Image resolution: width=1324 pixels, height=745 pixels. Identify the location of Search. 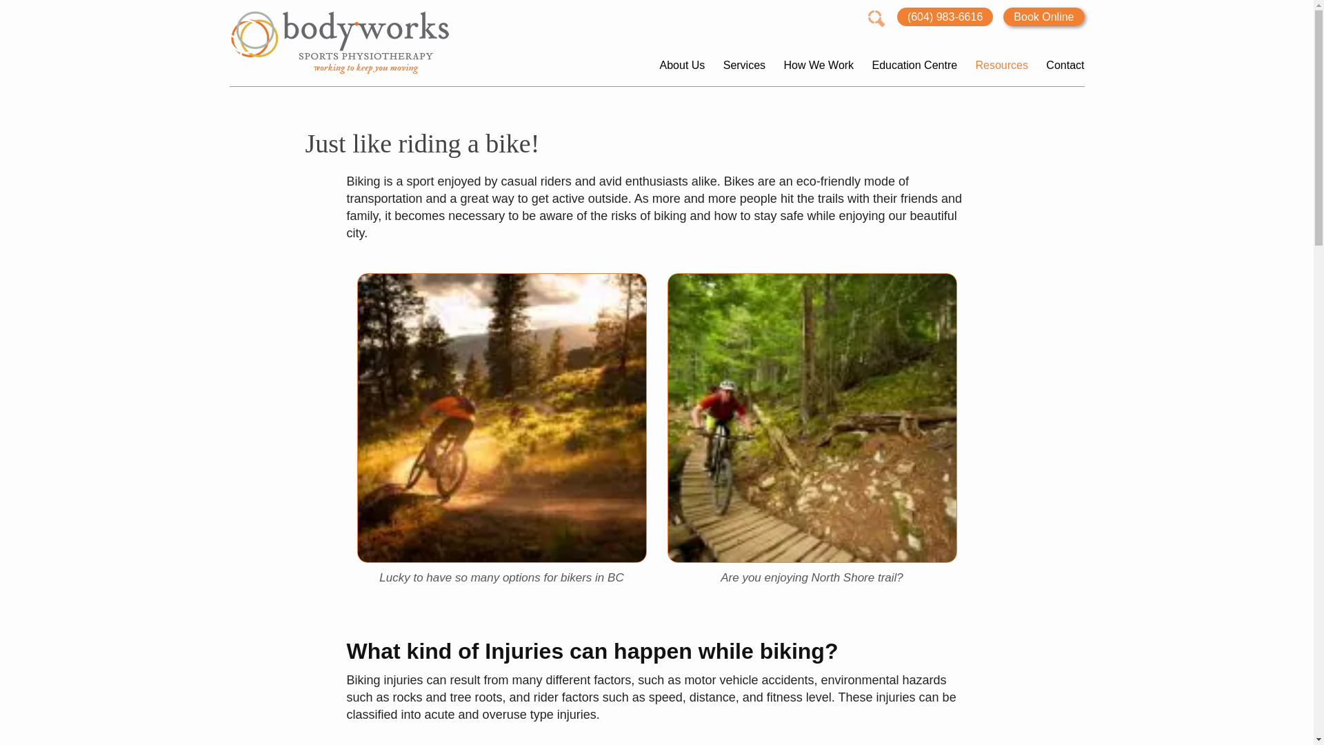
(25, 10).